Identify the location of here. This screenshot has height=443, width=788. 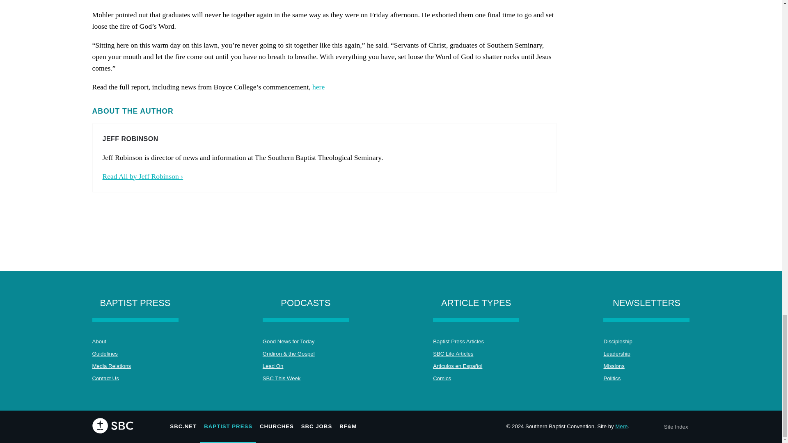
(318, 87).